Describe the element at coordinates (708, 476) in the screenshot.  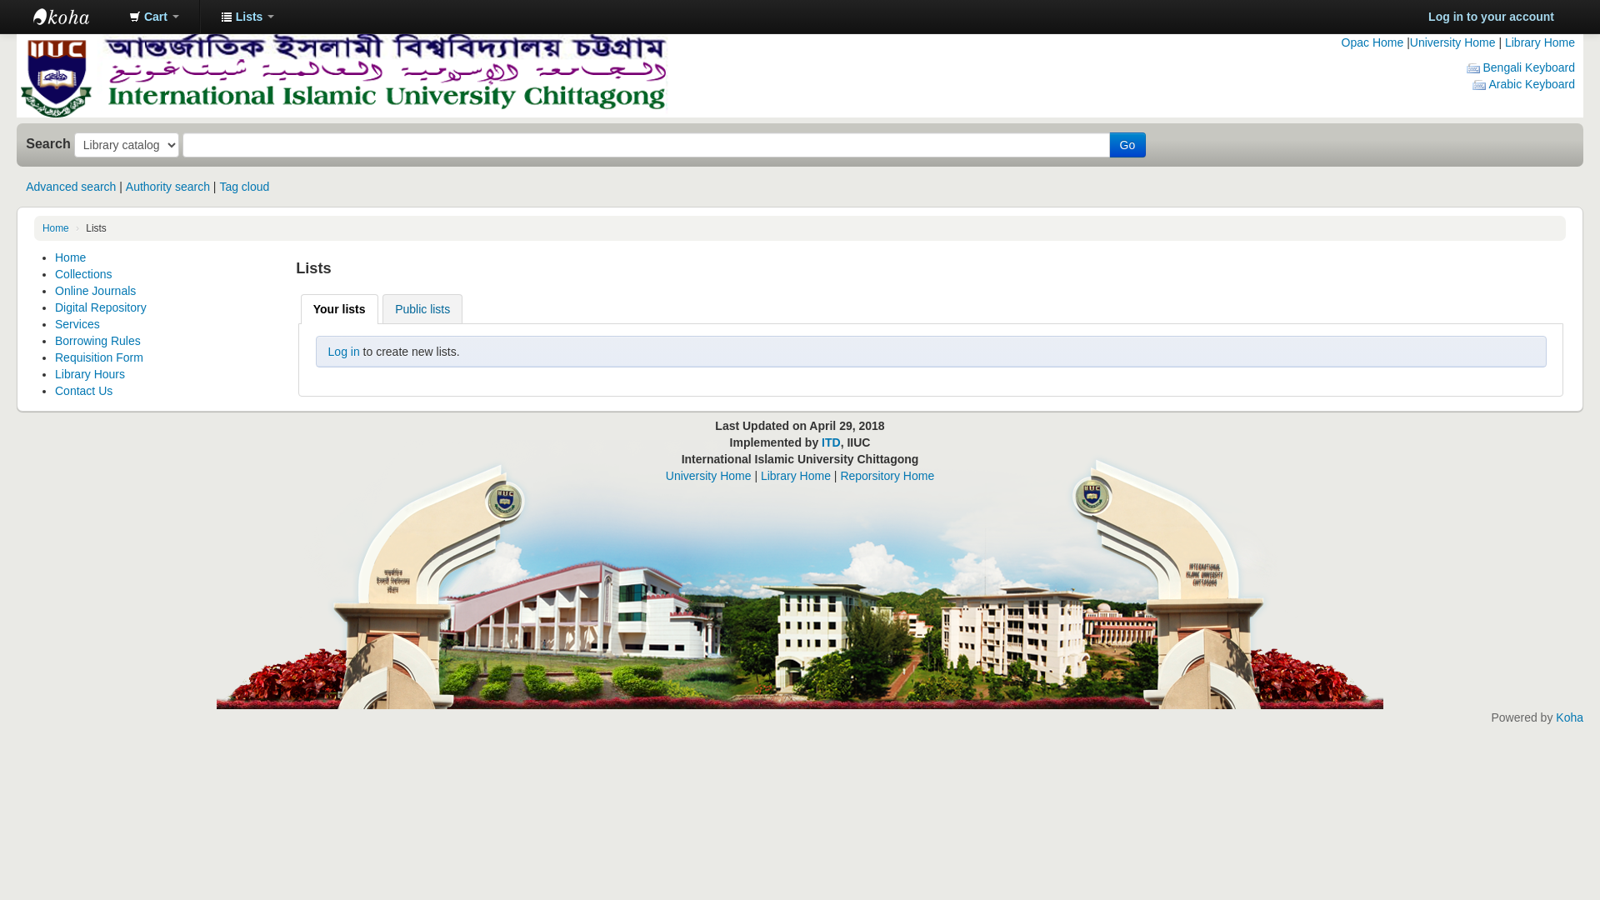
I see `University Home` at that location.